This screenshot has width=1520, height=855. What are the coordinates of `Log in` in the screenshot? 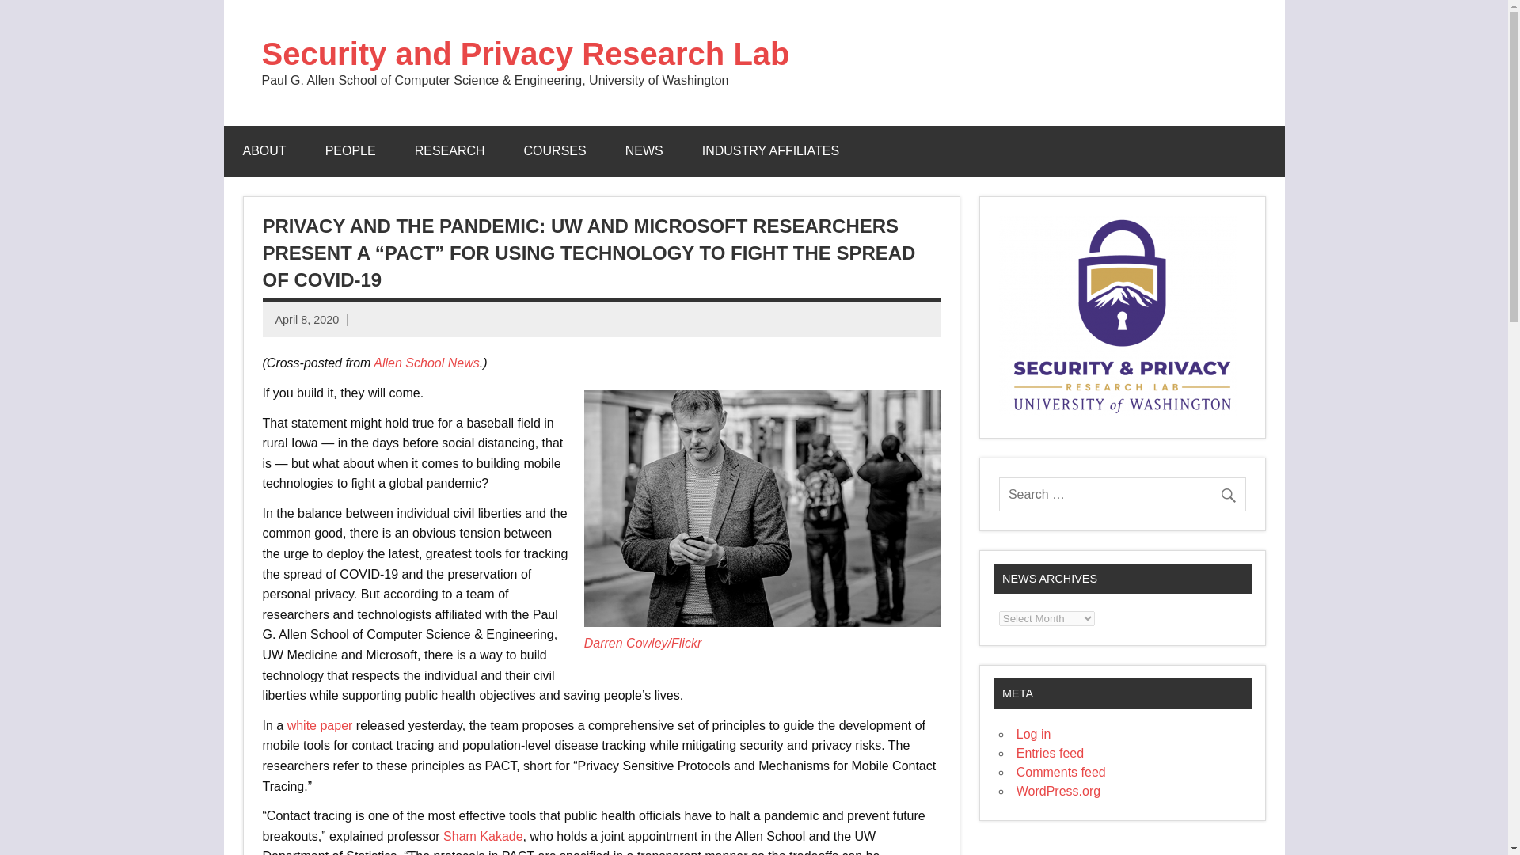 It's located at (1034, 735).